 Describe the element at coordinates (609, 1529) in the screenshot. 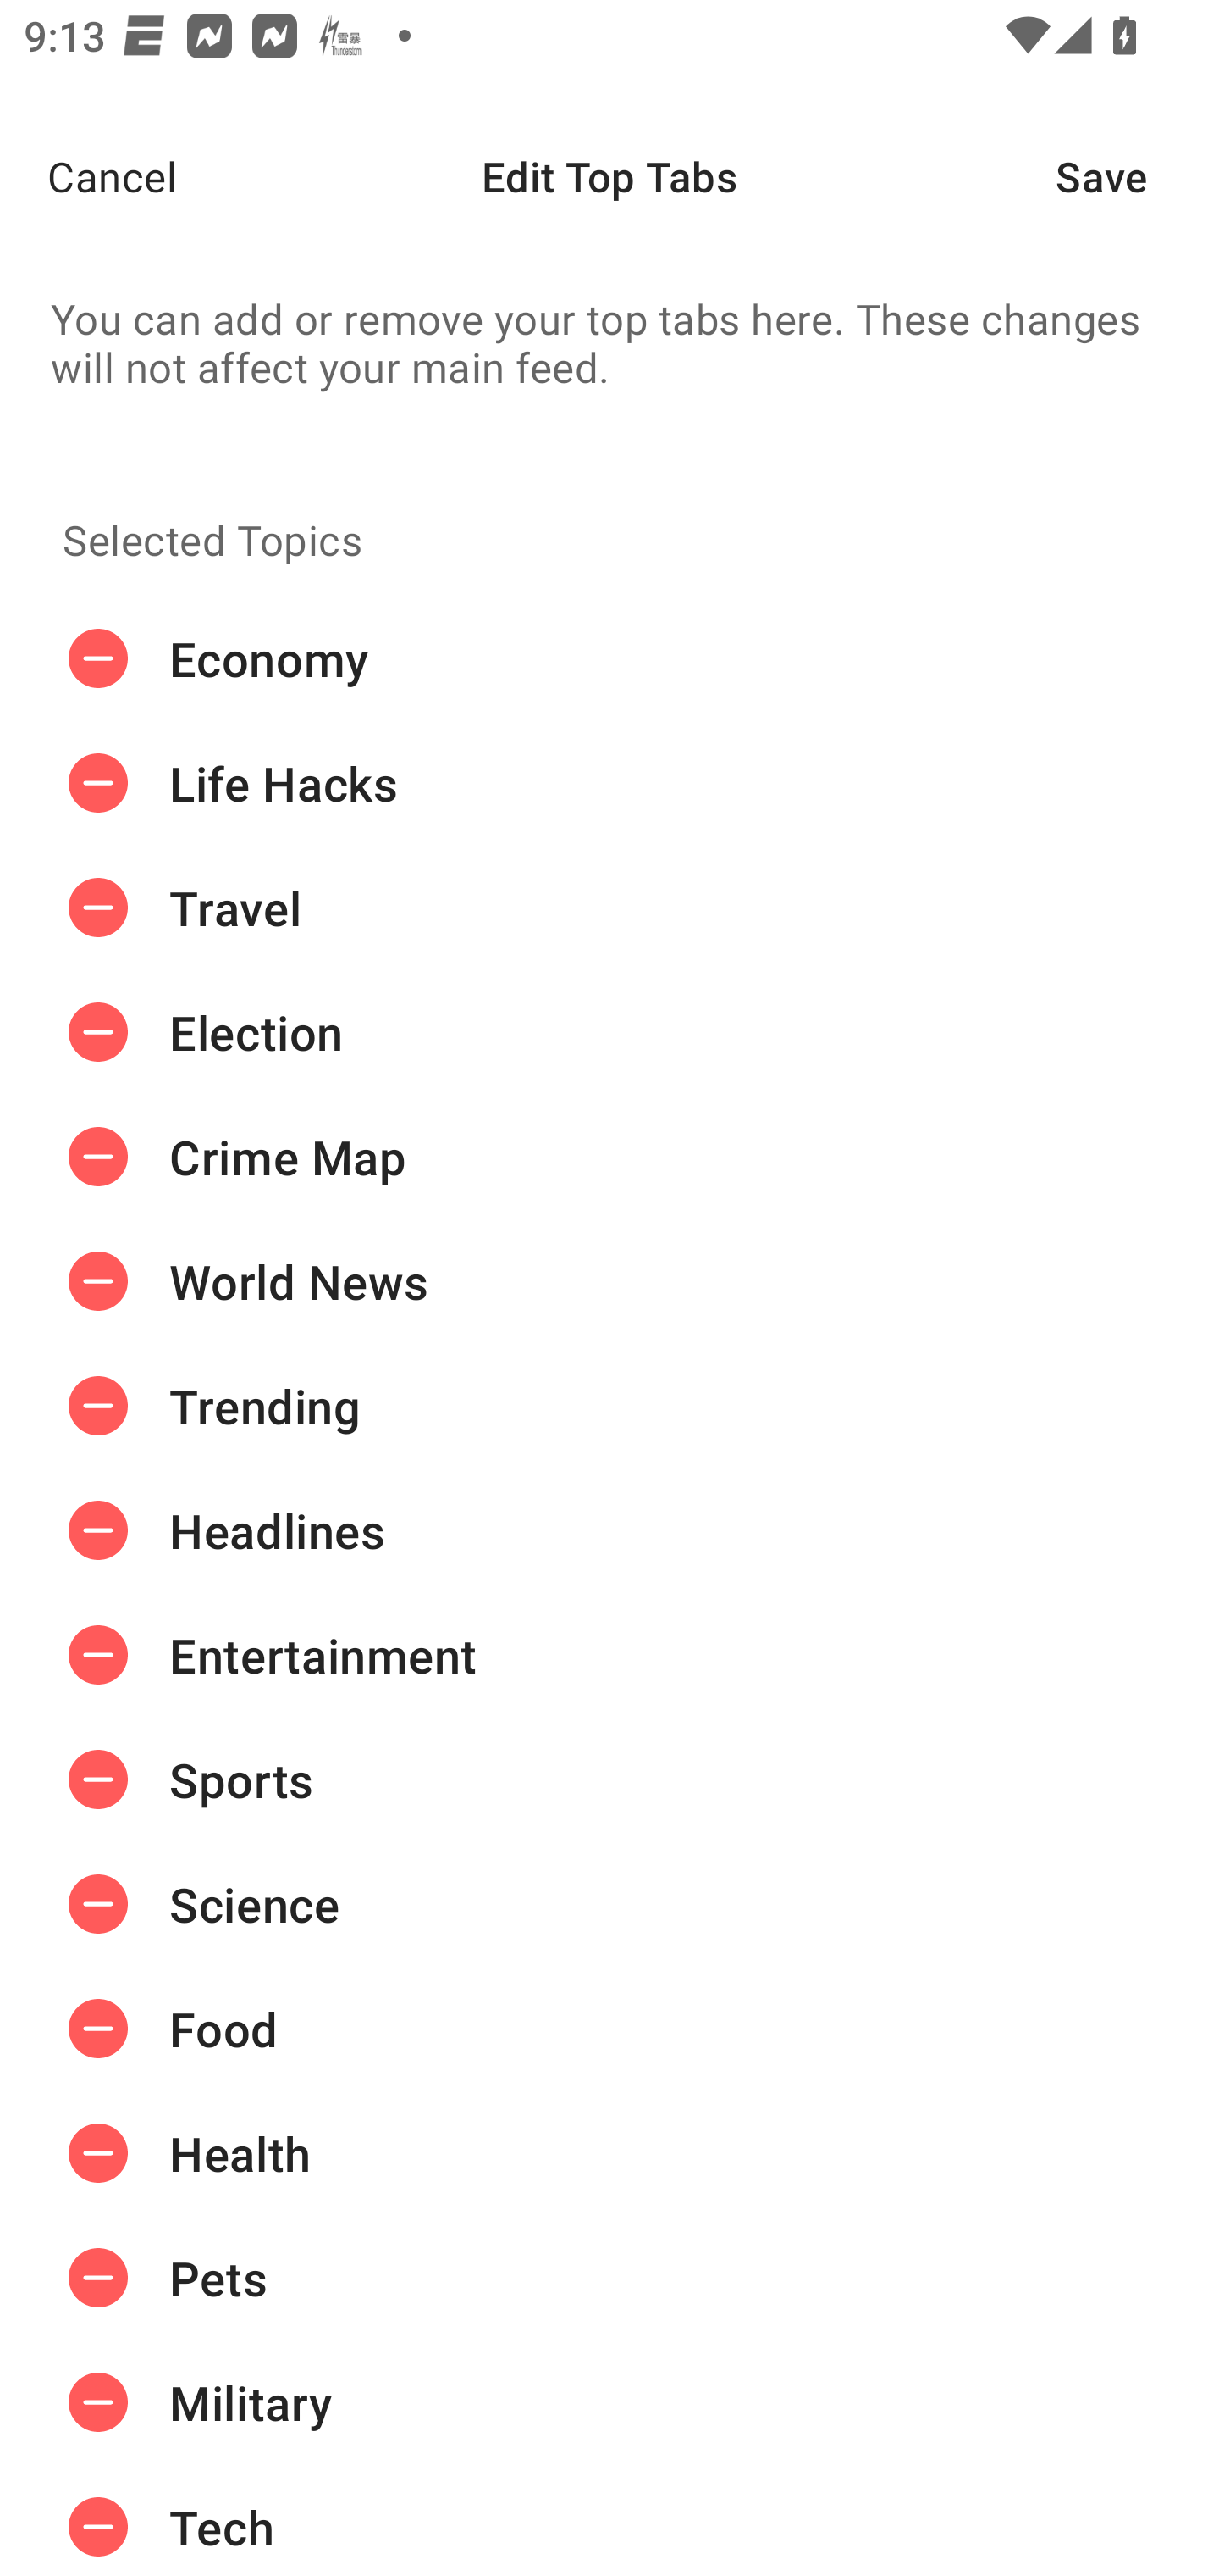

I see `Headlines` at that location.